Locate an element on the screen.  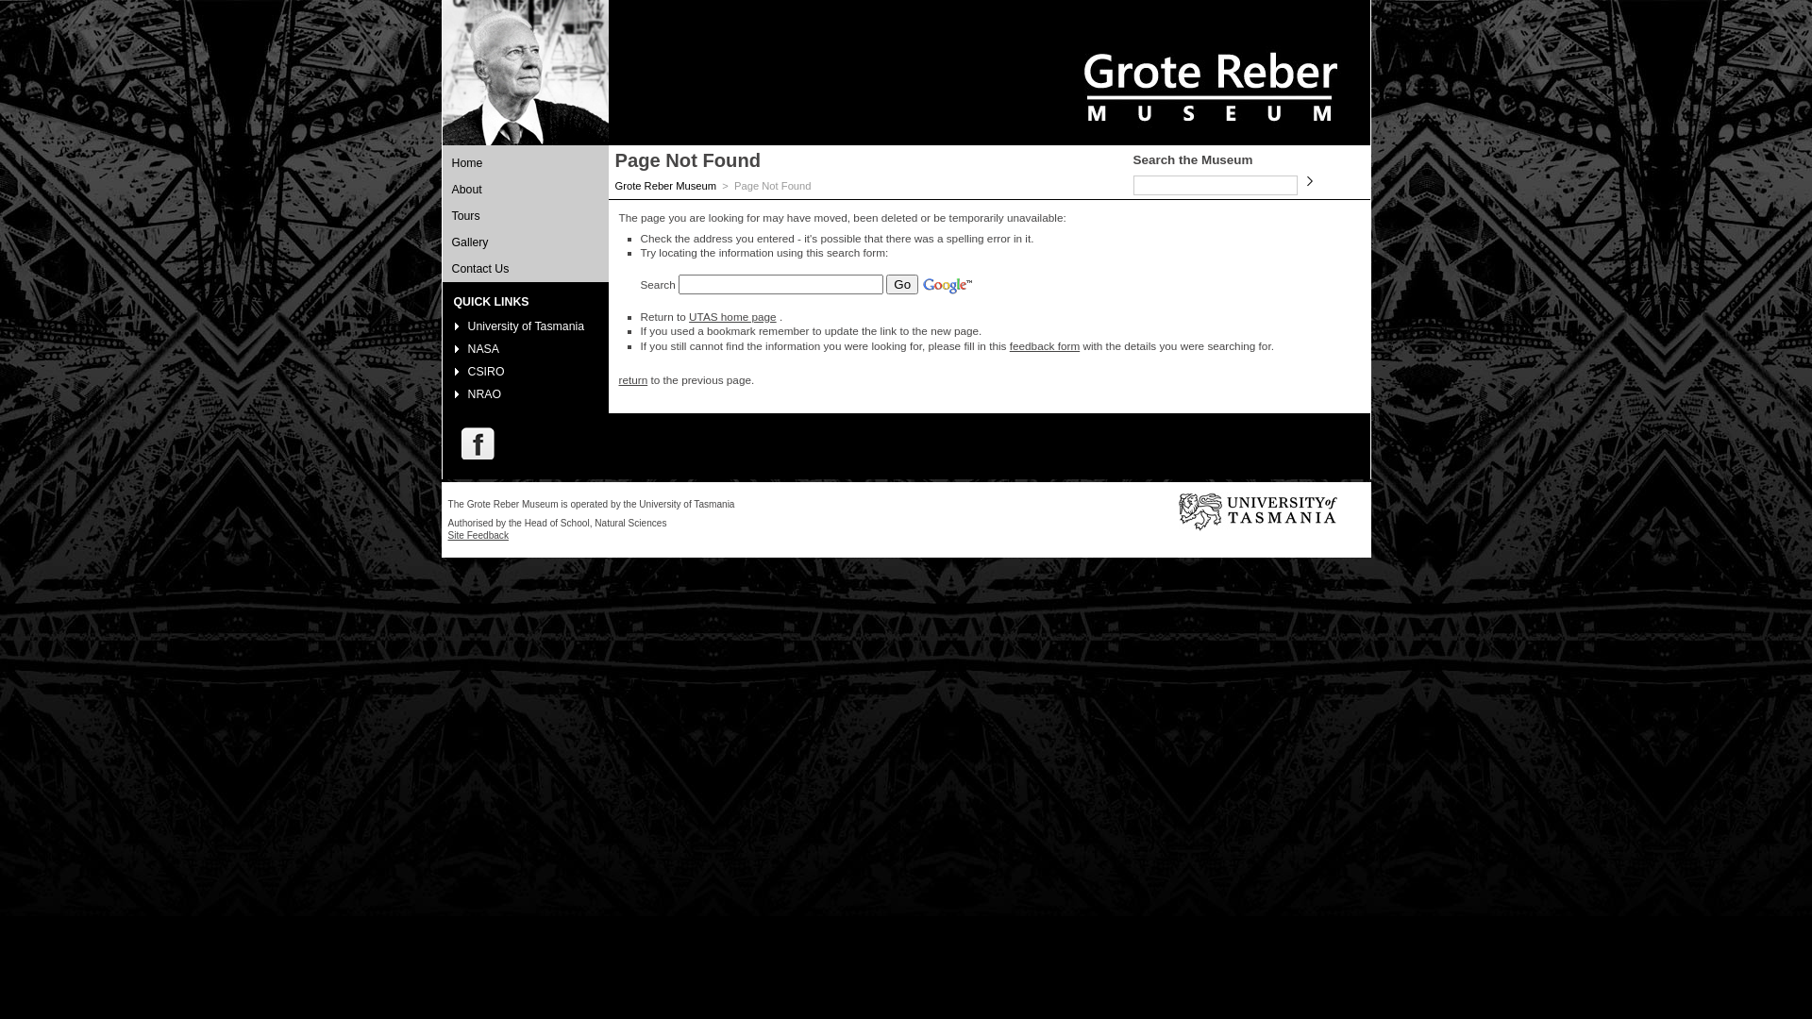
Grote Reber home is located at coordinates (1209, 133).